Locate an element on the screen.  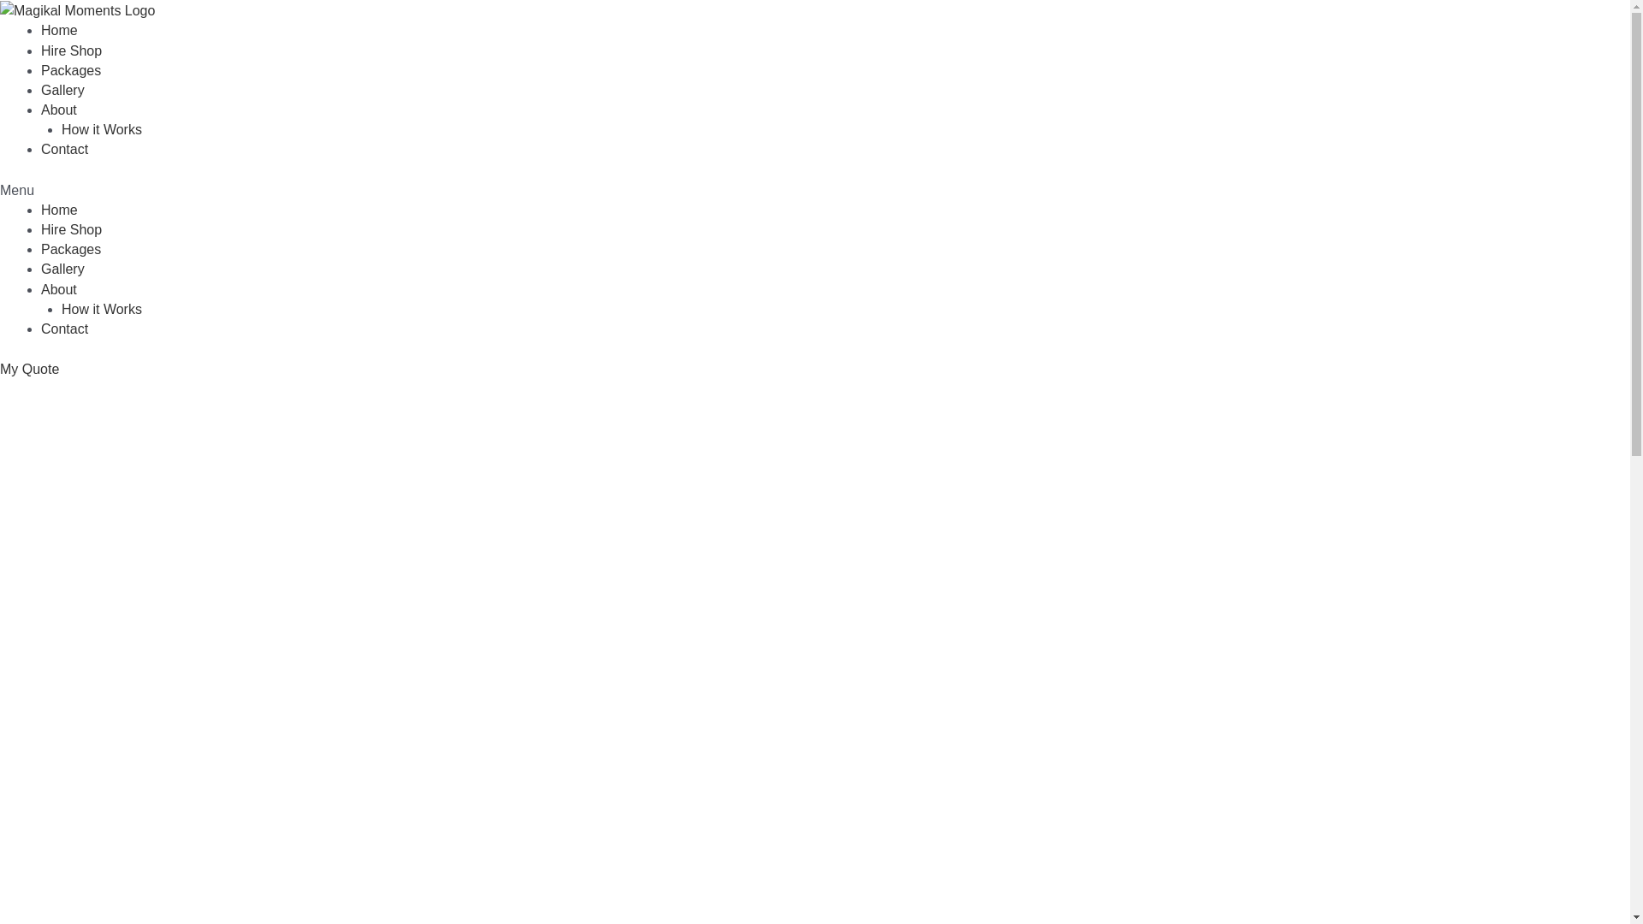
Gallery is located at coordinates (63, 91).